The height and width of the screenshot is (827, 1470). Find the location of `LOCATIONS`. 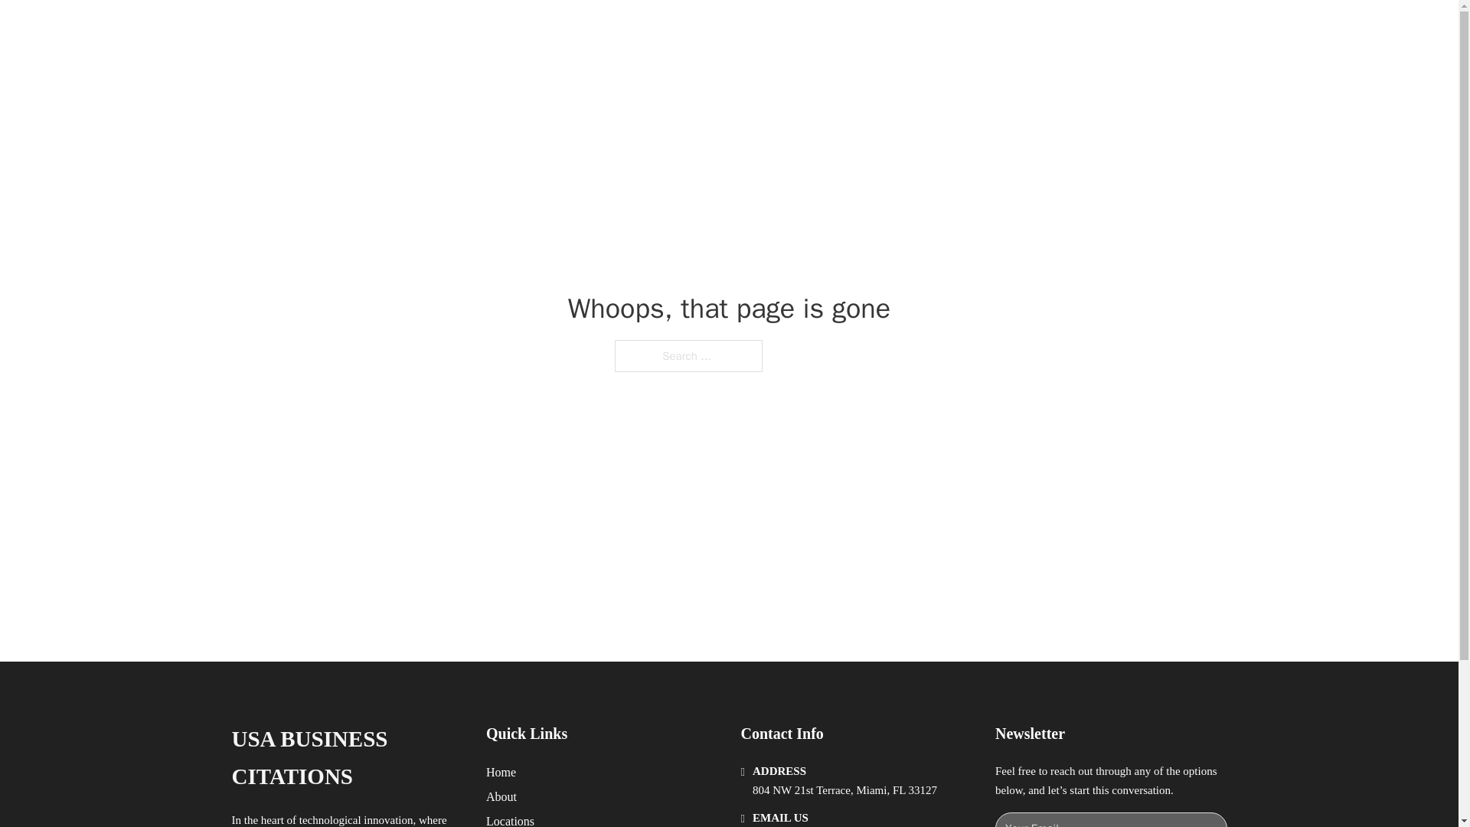

LOCATIONS is located at coordinates (1000, 29).